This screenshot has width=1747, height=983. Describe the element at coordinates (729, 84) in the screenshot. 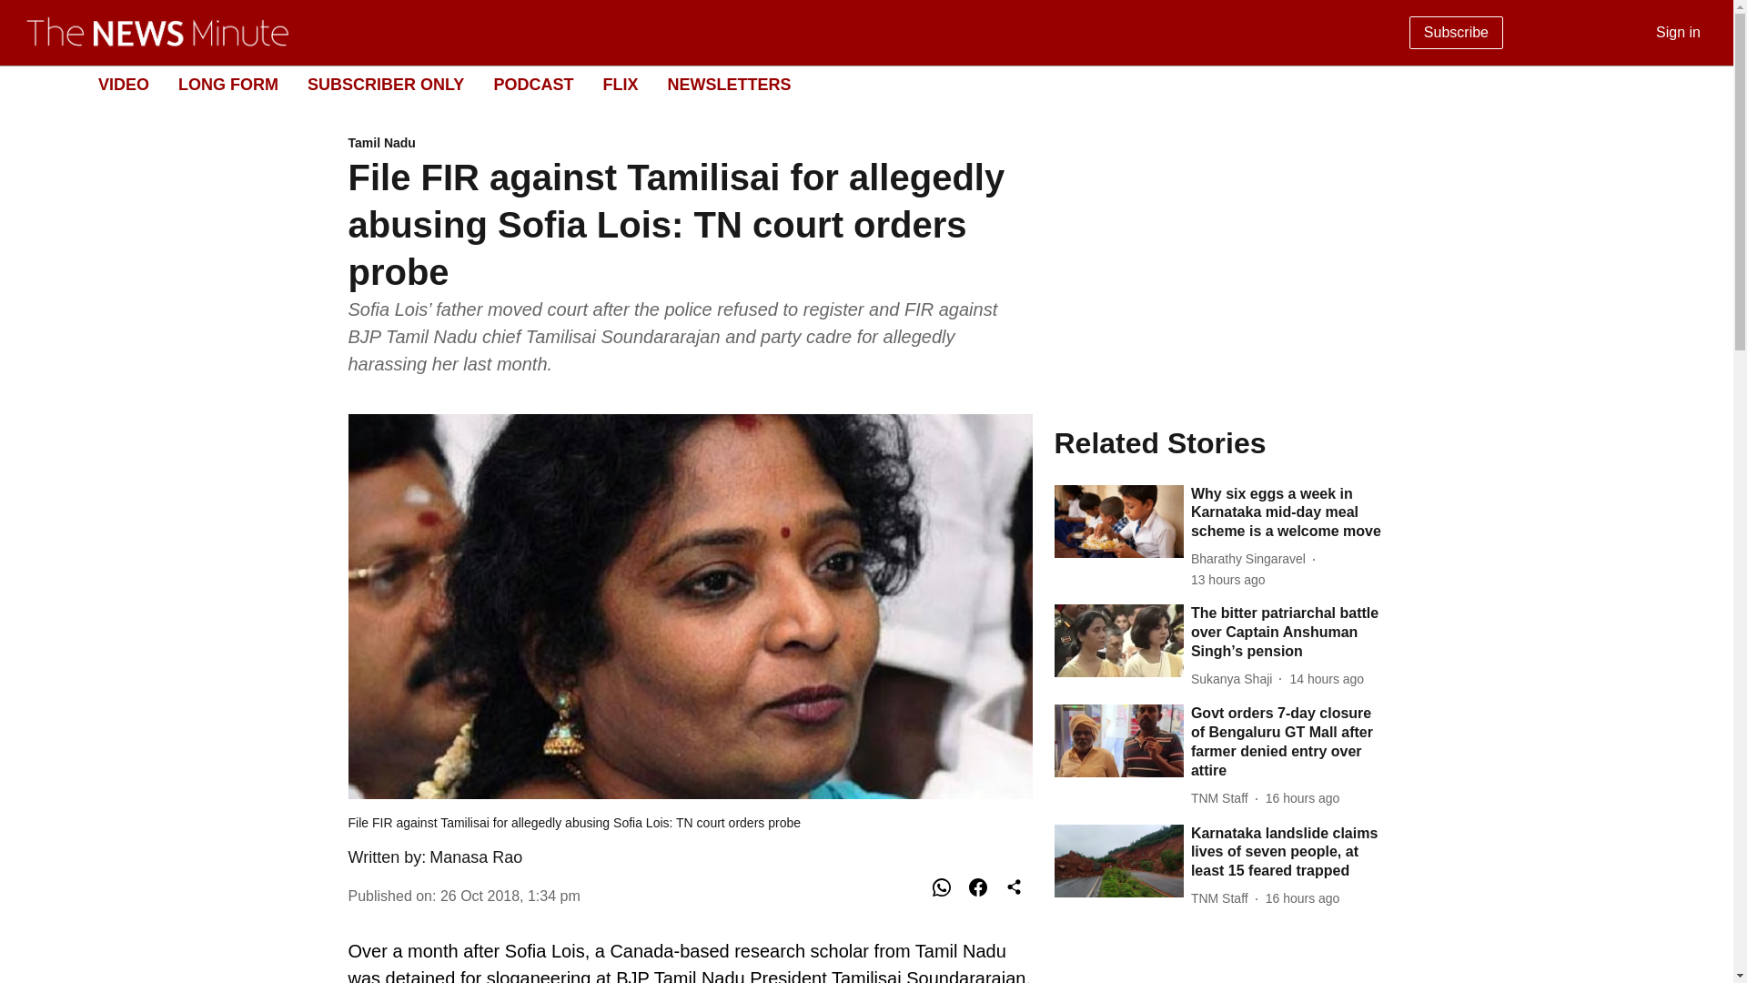

I see `NEWSLETTERS` at that location.